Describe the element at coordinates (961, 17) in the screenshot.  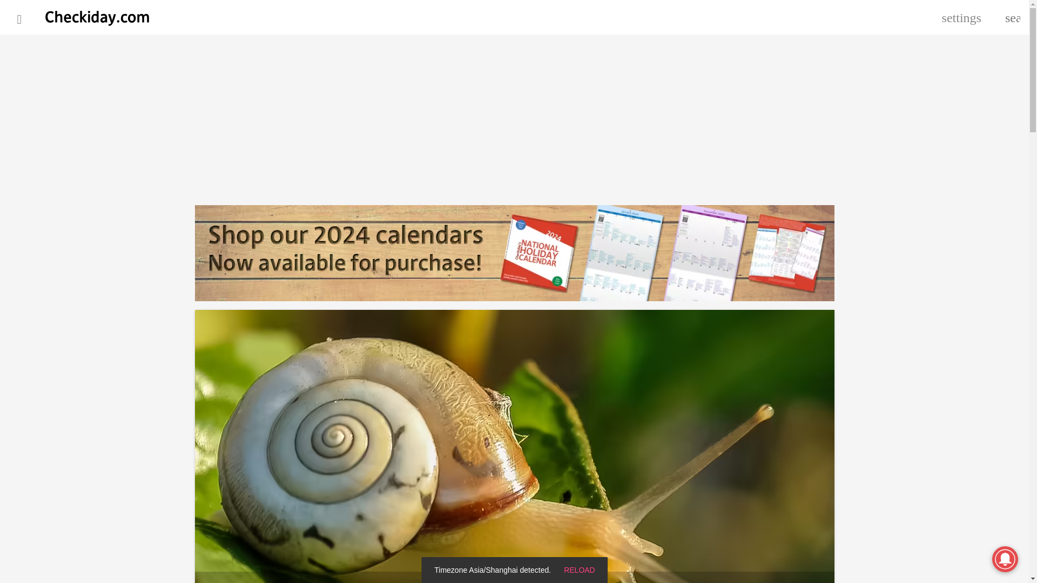
I see `settings` at that location.